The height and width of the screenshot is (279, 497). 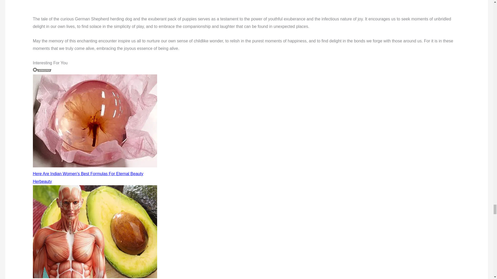 What do you see at coordinates (127, 3) in the screenshot?
I see `German Shepherd Meets Puppies for the First Time` at bounding box center [127, 3].